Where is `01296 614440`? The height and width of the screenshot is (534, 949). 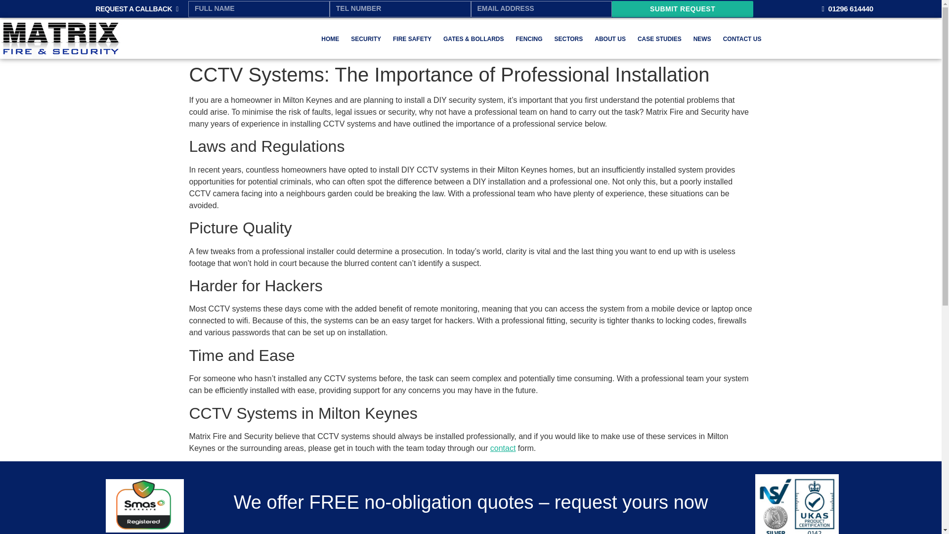 01296 614440 is located at coordinates (847, 9).